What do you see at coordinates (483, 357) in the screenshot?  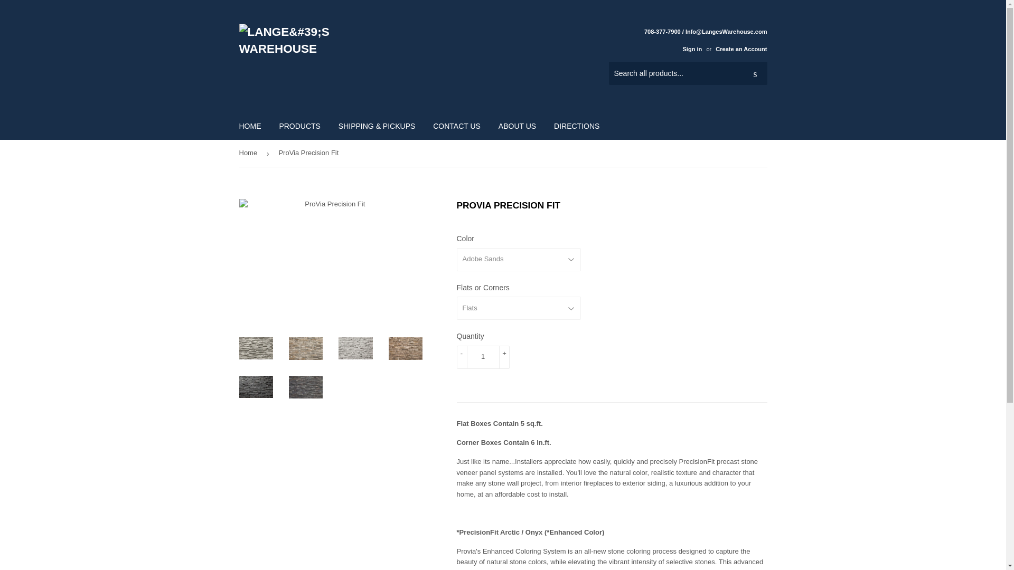 I see `1` at bounding box center [483, 357].